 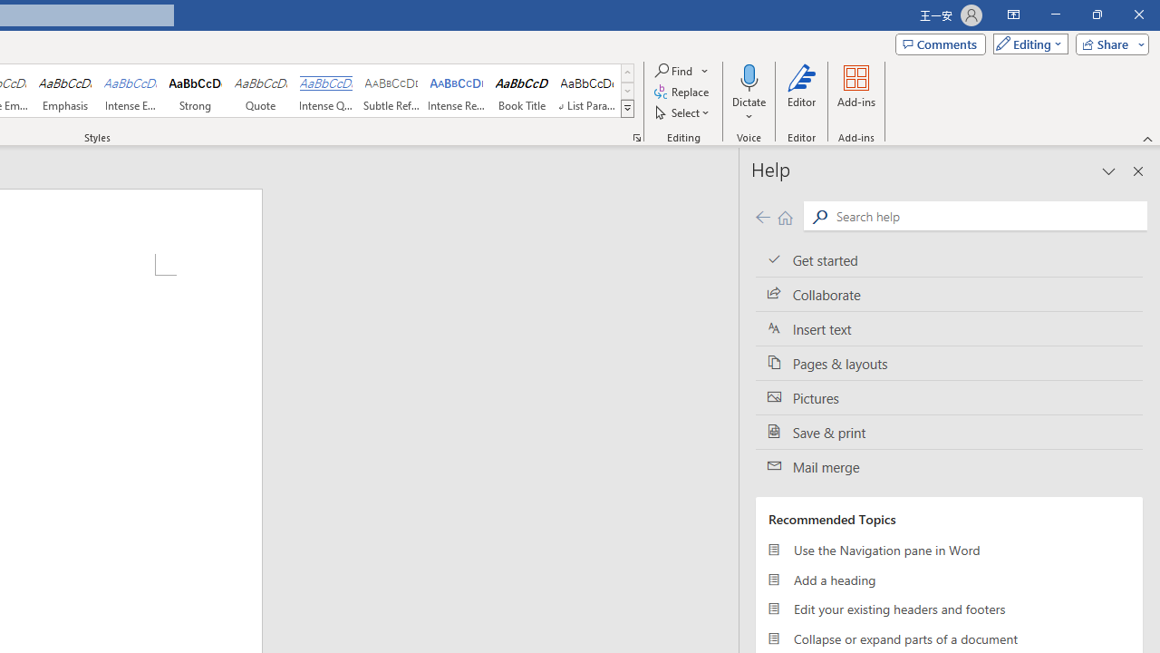 I want to click on Quote, so click(x=261, y=91).